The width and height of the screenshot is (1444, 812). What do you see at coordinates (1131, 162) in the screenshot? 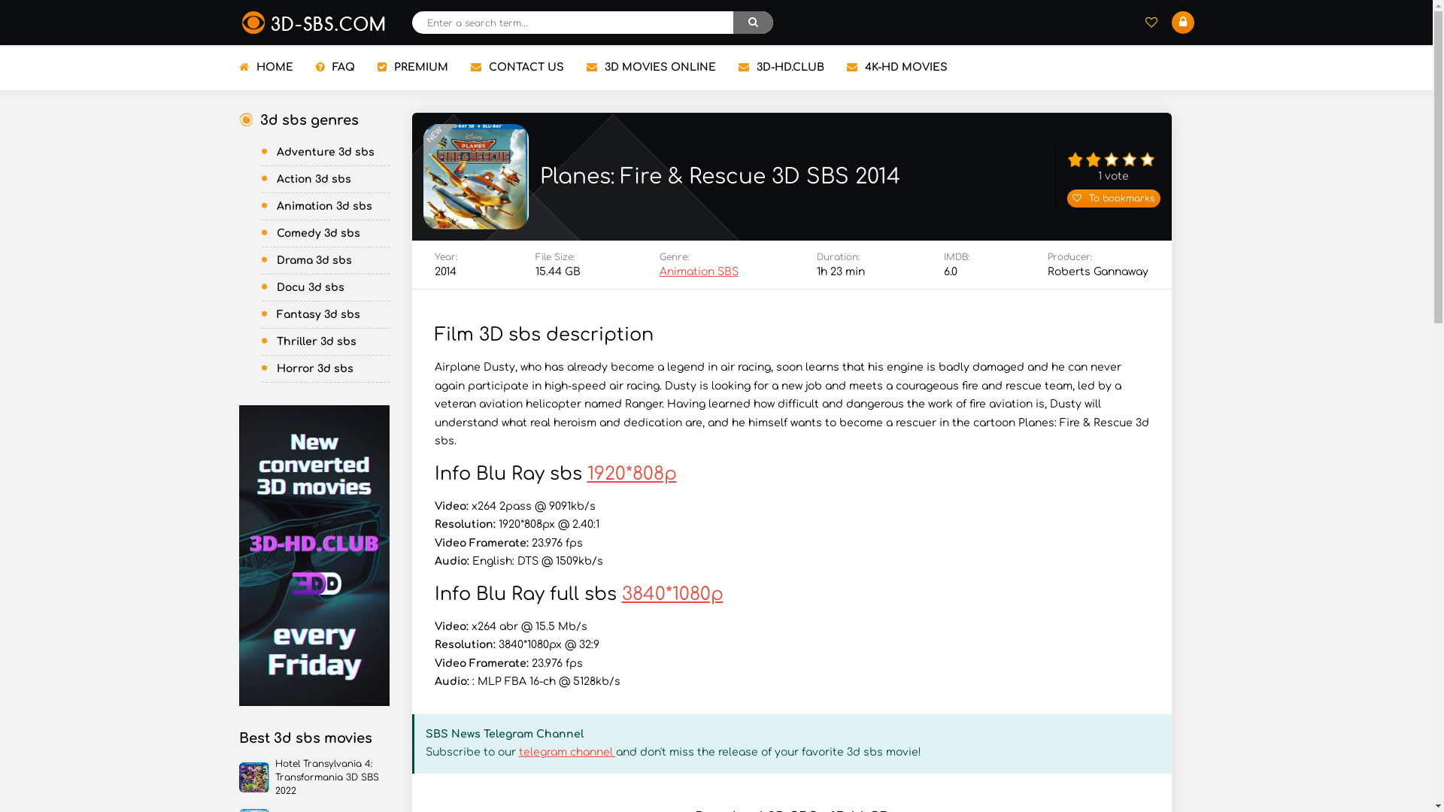
I see `4` at bounding box center [1131, 162].